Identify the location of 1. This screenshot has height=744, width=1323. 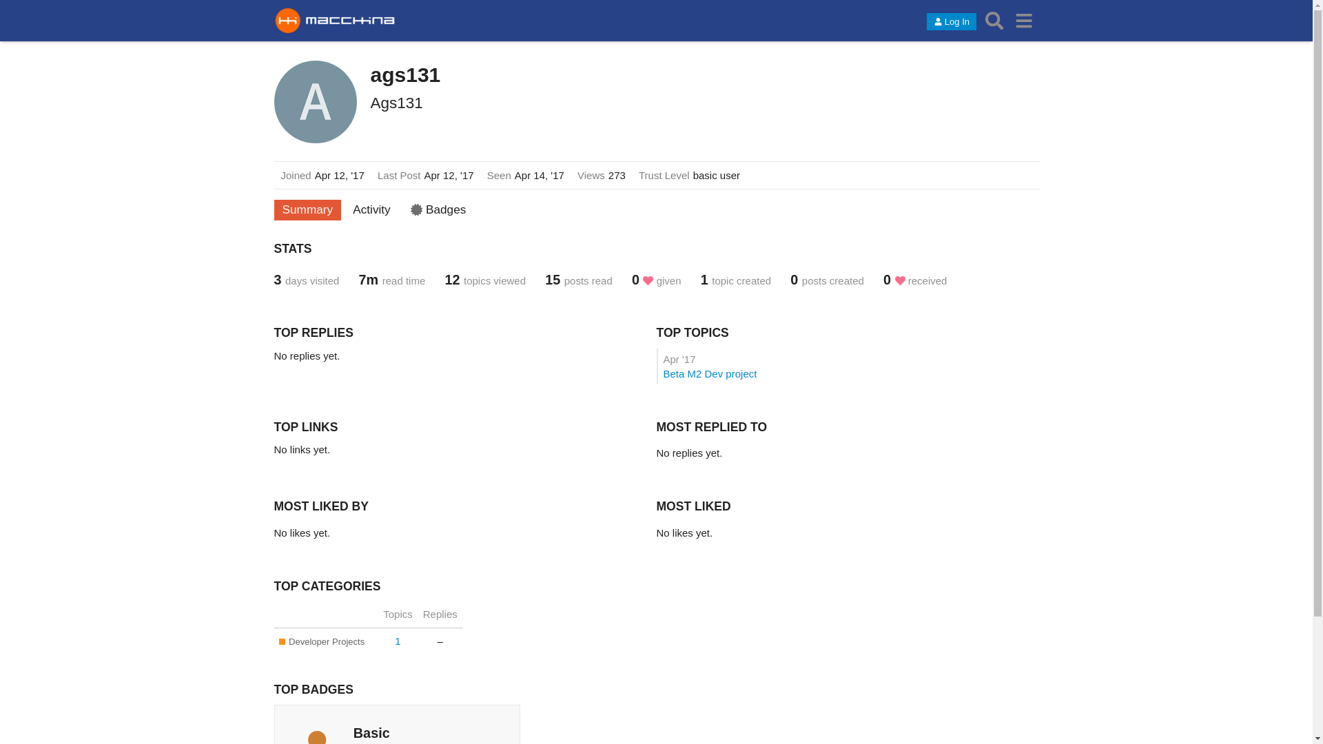
(398, 641).